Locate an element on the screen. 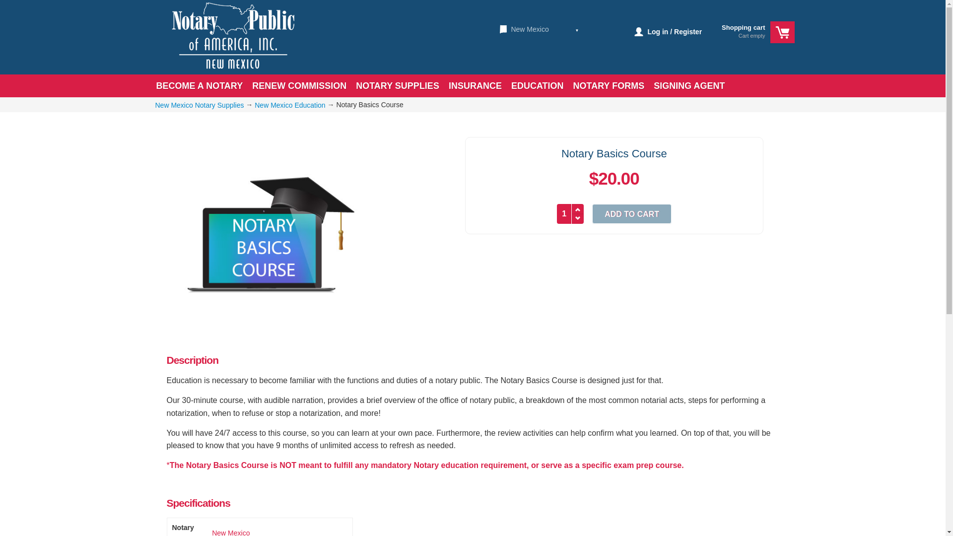 The width and height of the screenshot is (953, 536). Shopping cart is located at coordinates (743, 31).